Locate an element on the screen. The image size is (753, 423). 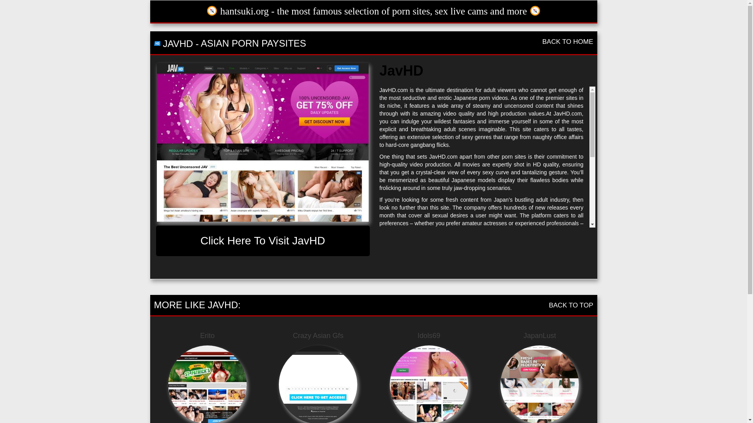
JavHD is located at coordinates (263, 142).